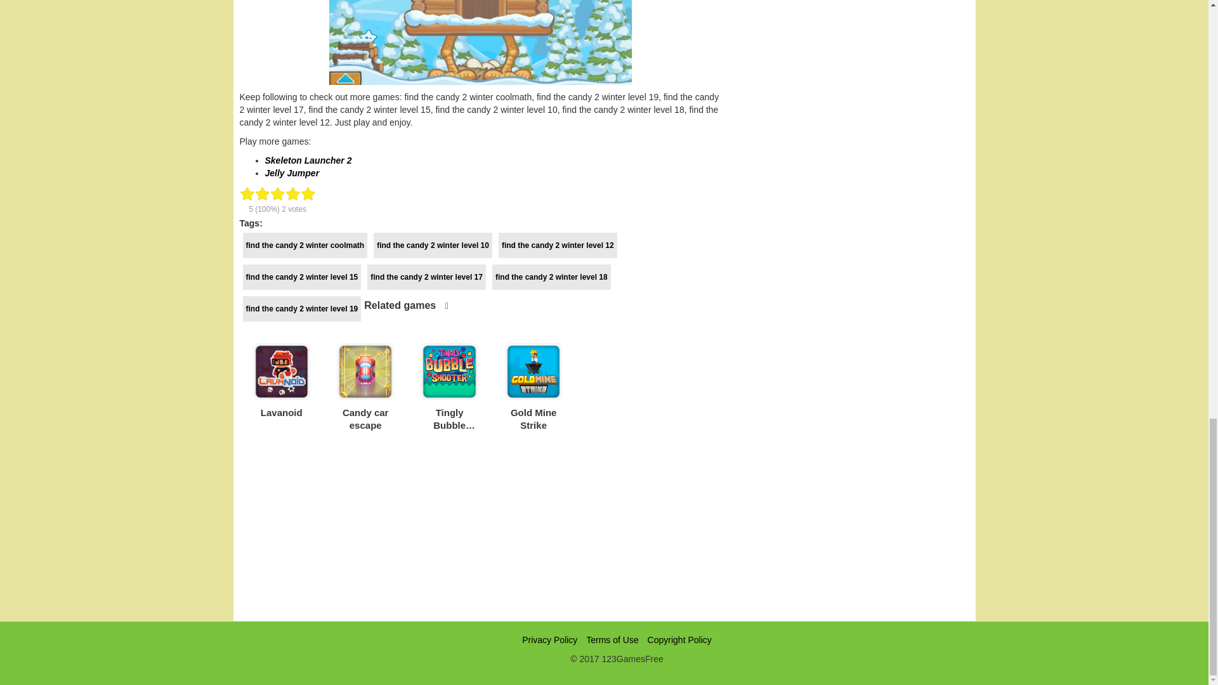 This screenshot has width=1218, height=685. I want to click on Copyright Policy, so click(679, 640).